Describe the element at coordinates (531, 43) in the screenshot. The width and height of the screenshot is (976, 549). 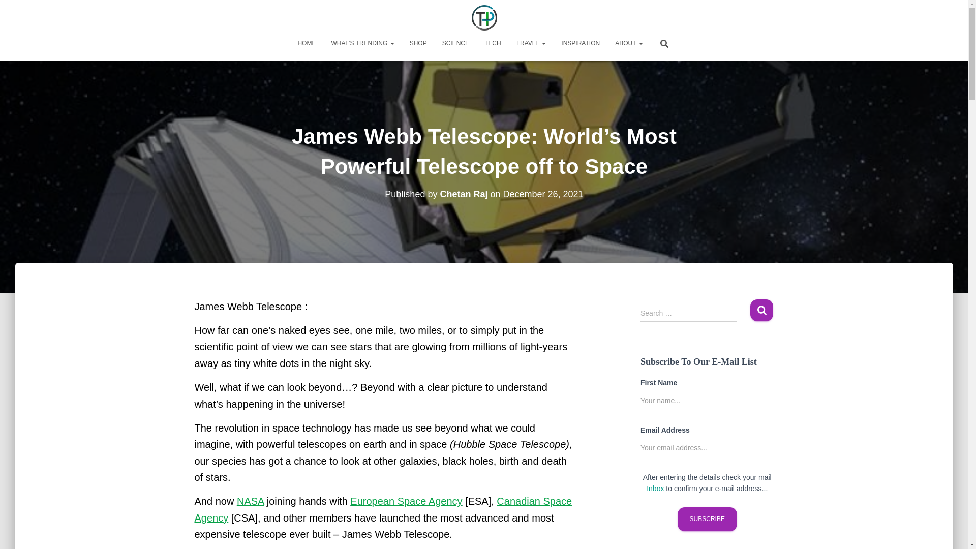
I see `TRAVEL` at that location.